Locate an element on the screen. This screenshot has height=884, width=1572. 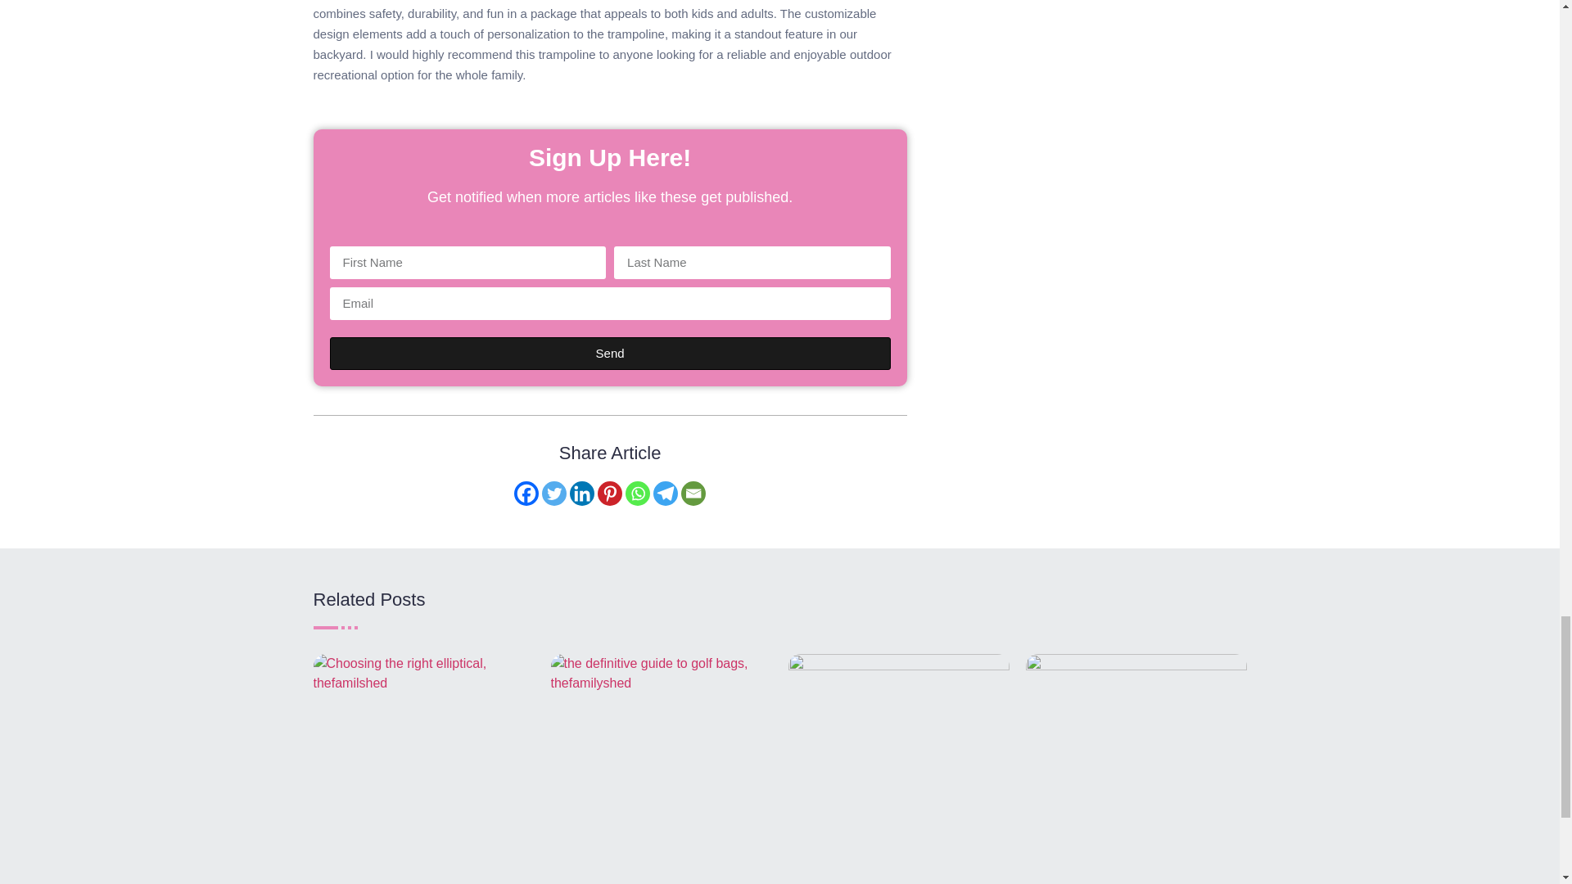
Twitter is located at coordinates (553, 493).